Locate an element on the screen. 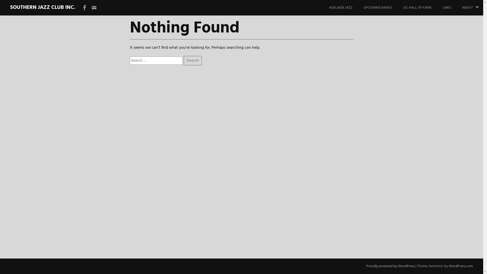 The height and width of the screenshot is (274, 487). WordPress.com is located at coordinates (461, 266).